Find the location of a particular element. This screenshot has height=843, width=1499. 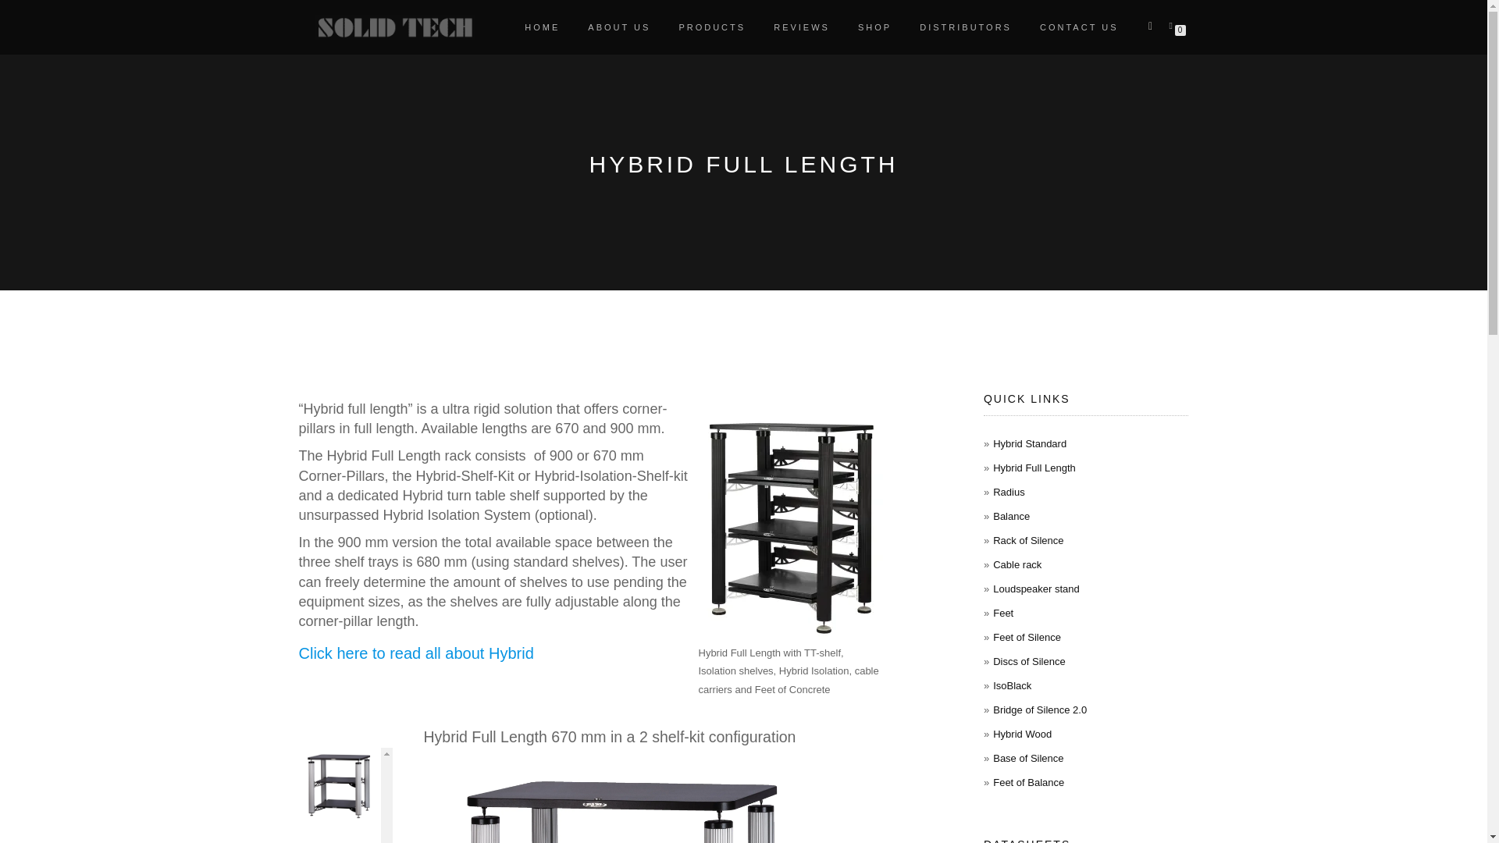

View your shopping cart is located at coordinates (1173, 24).